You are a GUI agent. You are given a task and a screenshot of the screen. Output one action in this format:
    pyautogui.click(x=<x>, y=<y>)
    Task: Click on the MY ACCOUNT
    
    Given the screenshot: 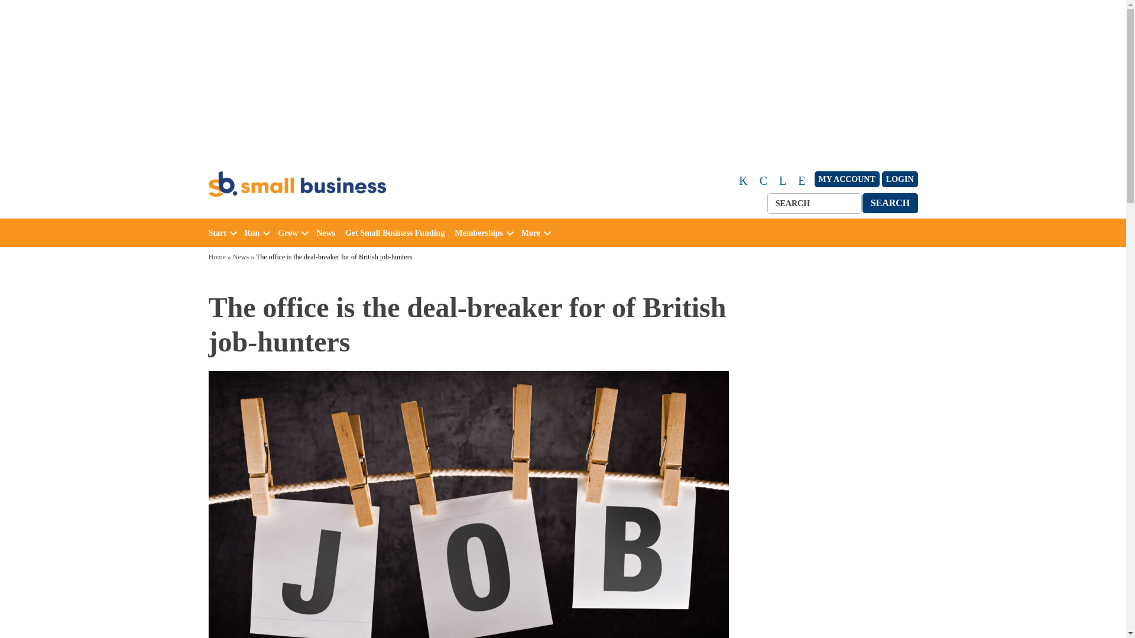 What is the action you would take?
    pyautogui.click(x=847, y=180)
    